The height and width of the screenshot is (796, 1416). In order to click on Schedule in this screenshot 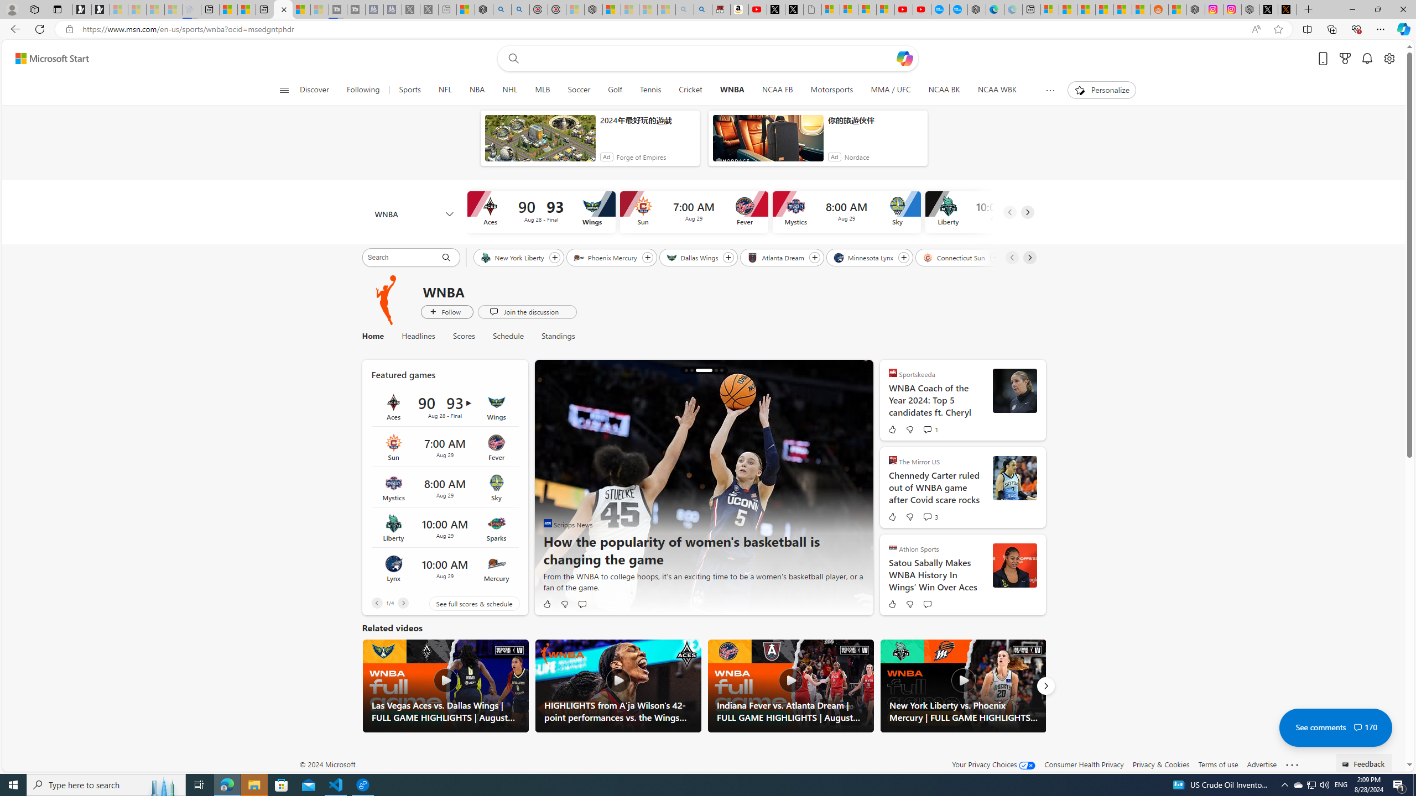, I will do `click(509, 336)`.